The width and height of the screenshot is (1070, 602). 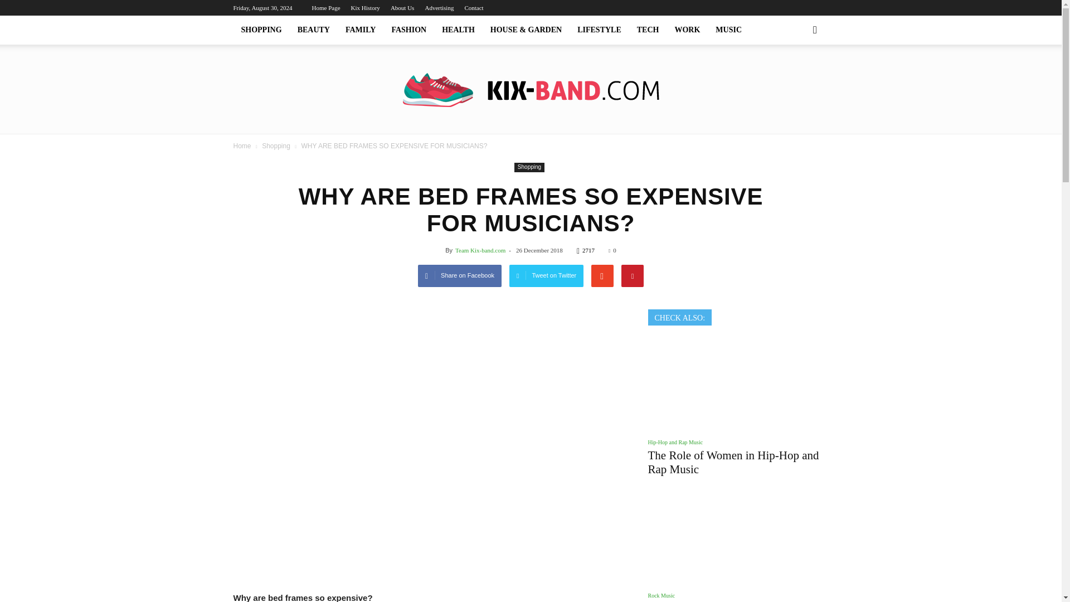 What do you see at coordinates (314, 30) in the screenshot?
I see `BEAUTY` at bounding box center [314, 30].